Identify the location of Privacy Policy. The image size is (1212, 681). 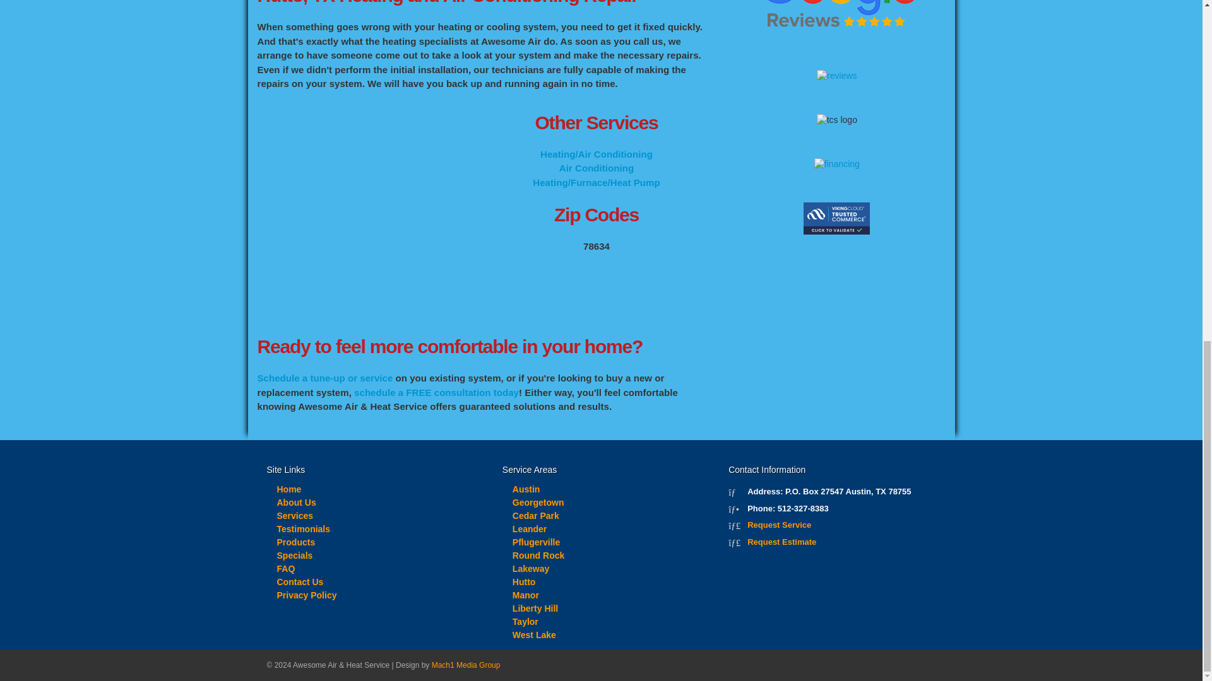
(306, 595).